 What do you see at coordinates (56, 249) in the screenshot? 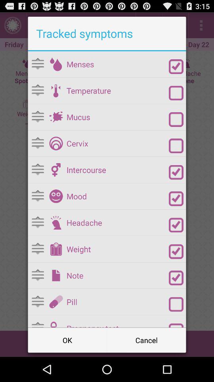
I see `go to weight` at bounding box center [56, 249].